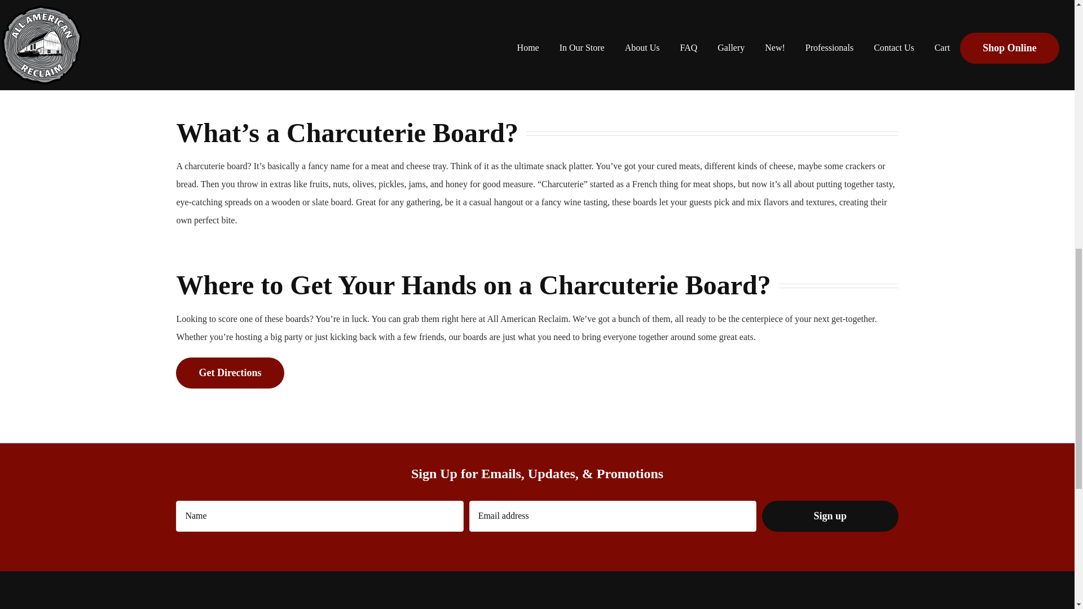 This screenshot has height=609, width=1083. Describe the element at coordinates (830, 515) in the screenshot. I see `Sign up` at that location.